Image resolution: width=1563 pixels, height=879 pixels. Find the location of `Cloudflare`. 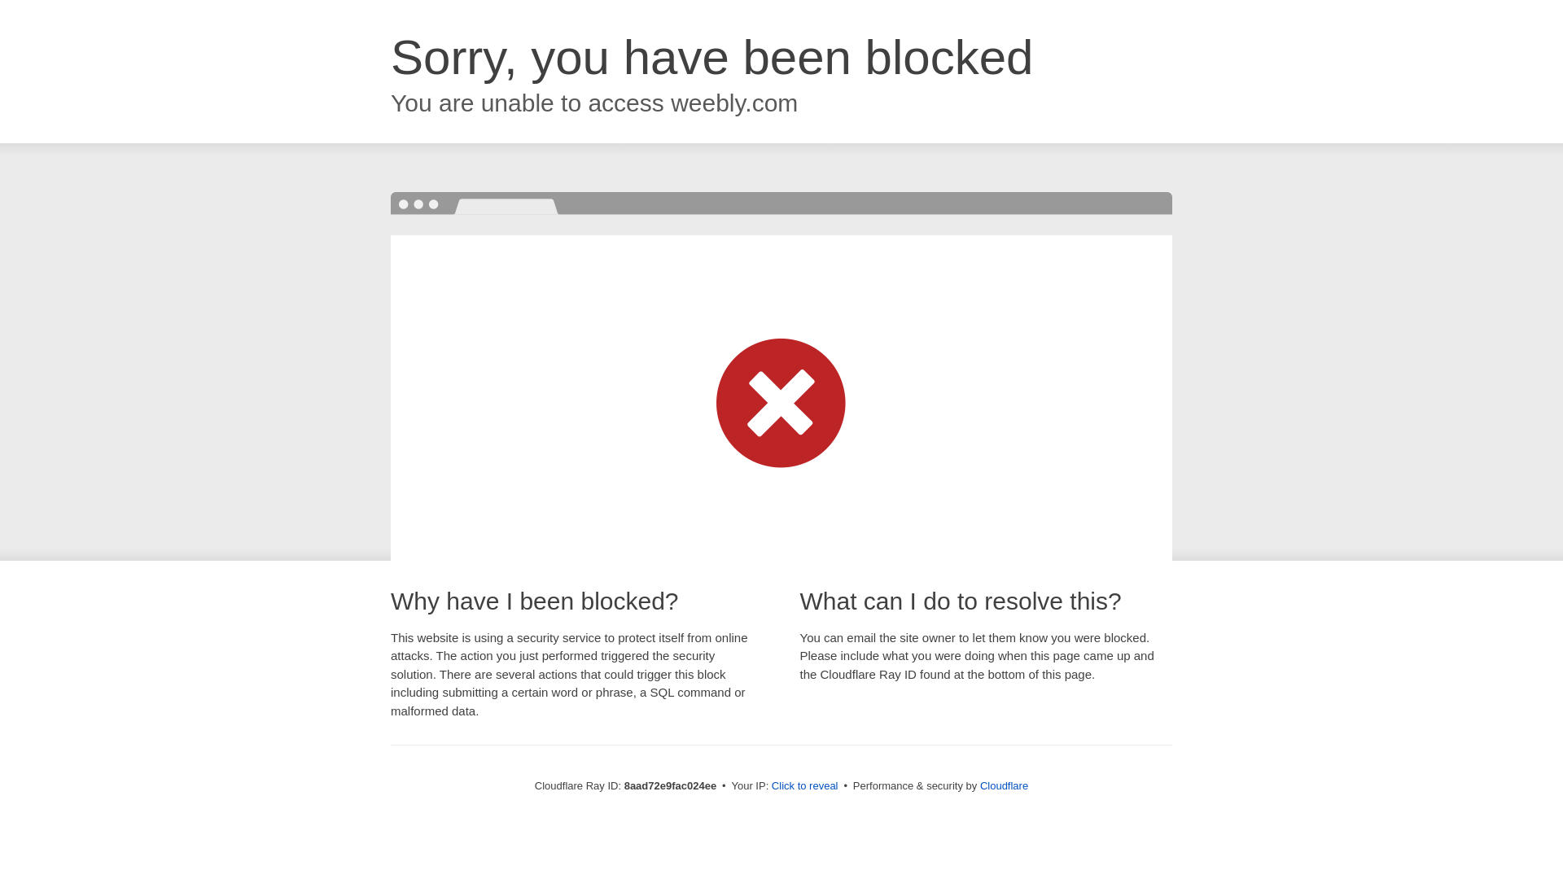

Cloudflare is located at coordinates (1004, 785).